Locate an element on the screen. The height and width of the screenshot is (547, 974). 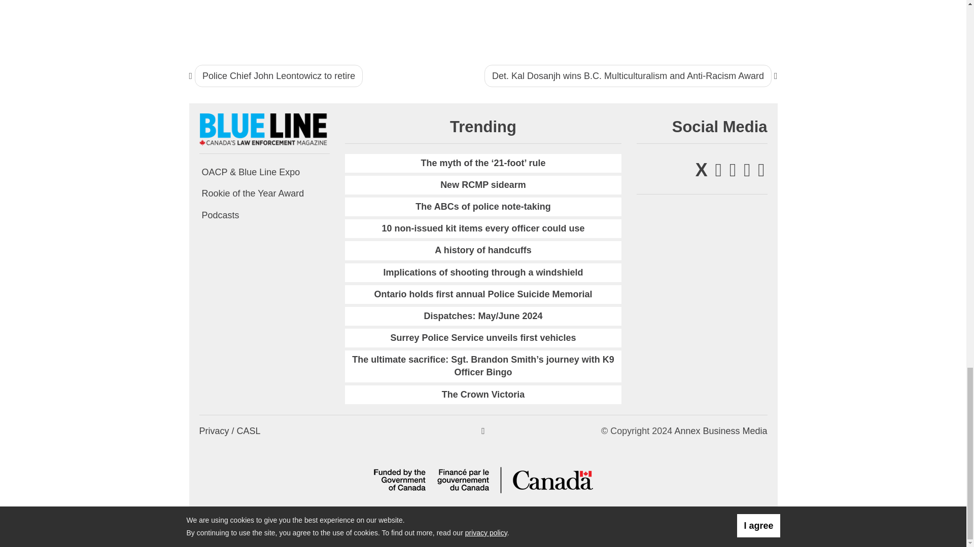
Blue Line is located at coordinates (264, 129).